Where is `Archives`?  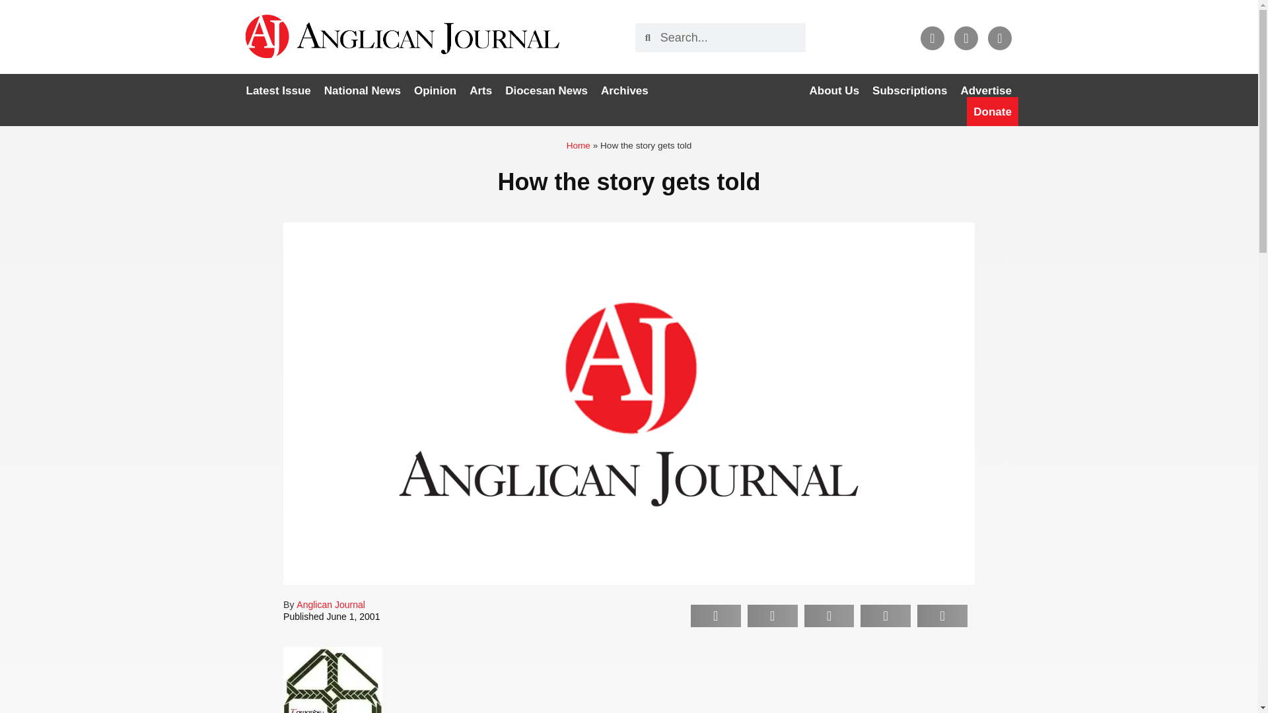
Archives is located at coordinates (625, 90).